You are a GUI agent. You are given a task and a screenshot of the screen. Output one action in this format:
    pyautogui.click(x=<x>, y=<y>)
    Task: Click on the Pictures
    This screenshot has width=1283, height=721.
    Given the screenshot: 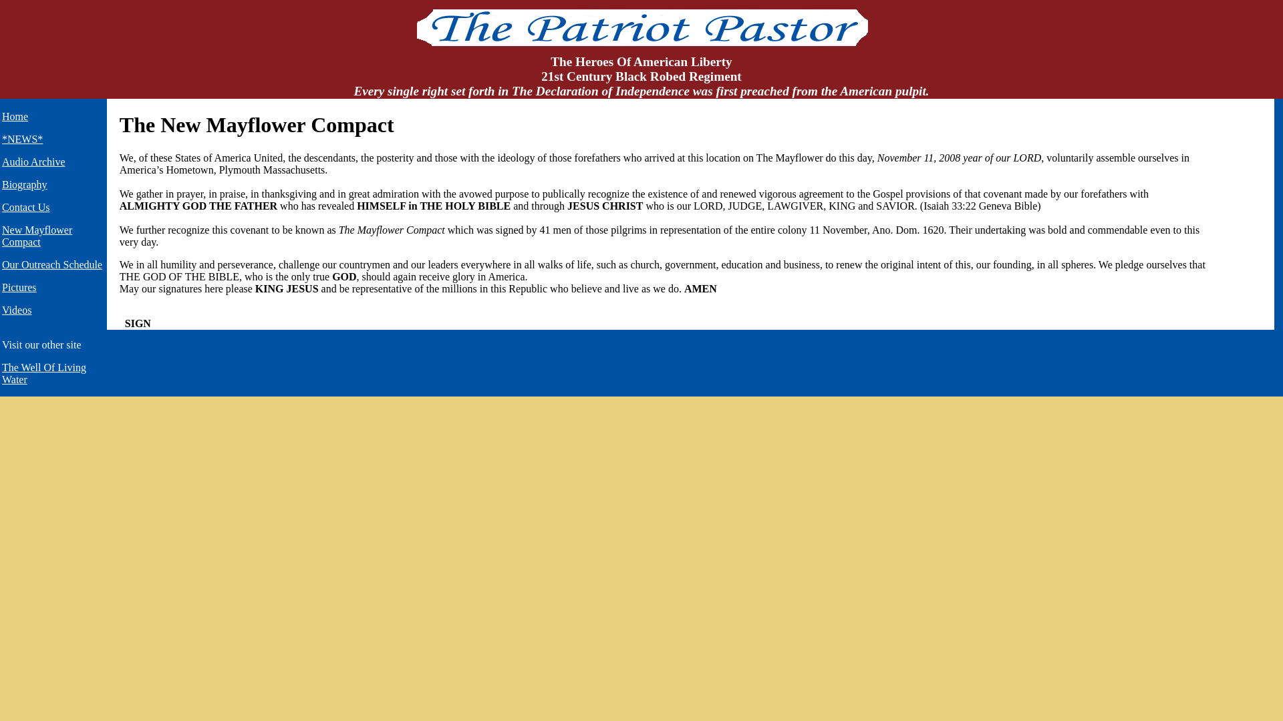 What is the action you would take?
    pyautogui.click(x=19, y=287)
    